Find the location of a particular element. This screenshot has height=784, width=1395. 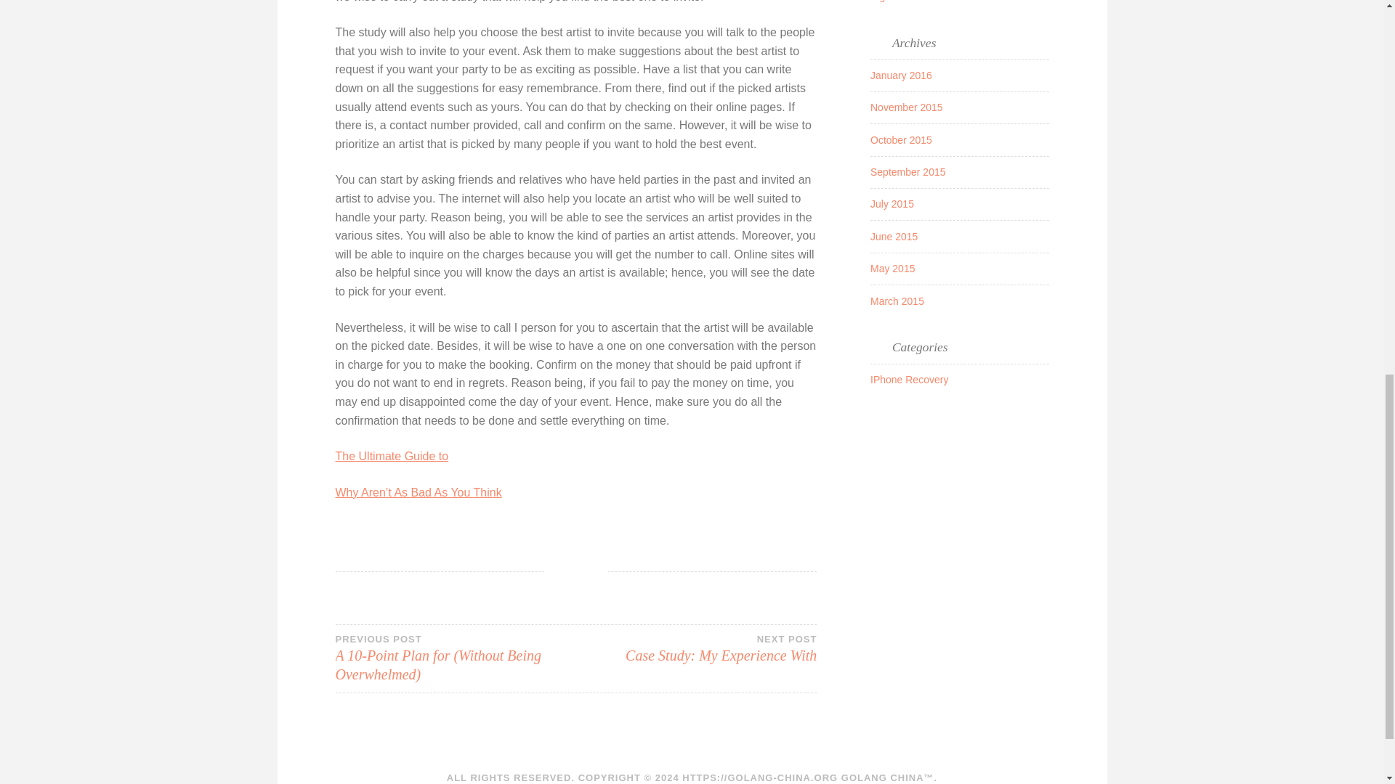

September 2015 is located at coordinates (908, 171).